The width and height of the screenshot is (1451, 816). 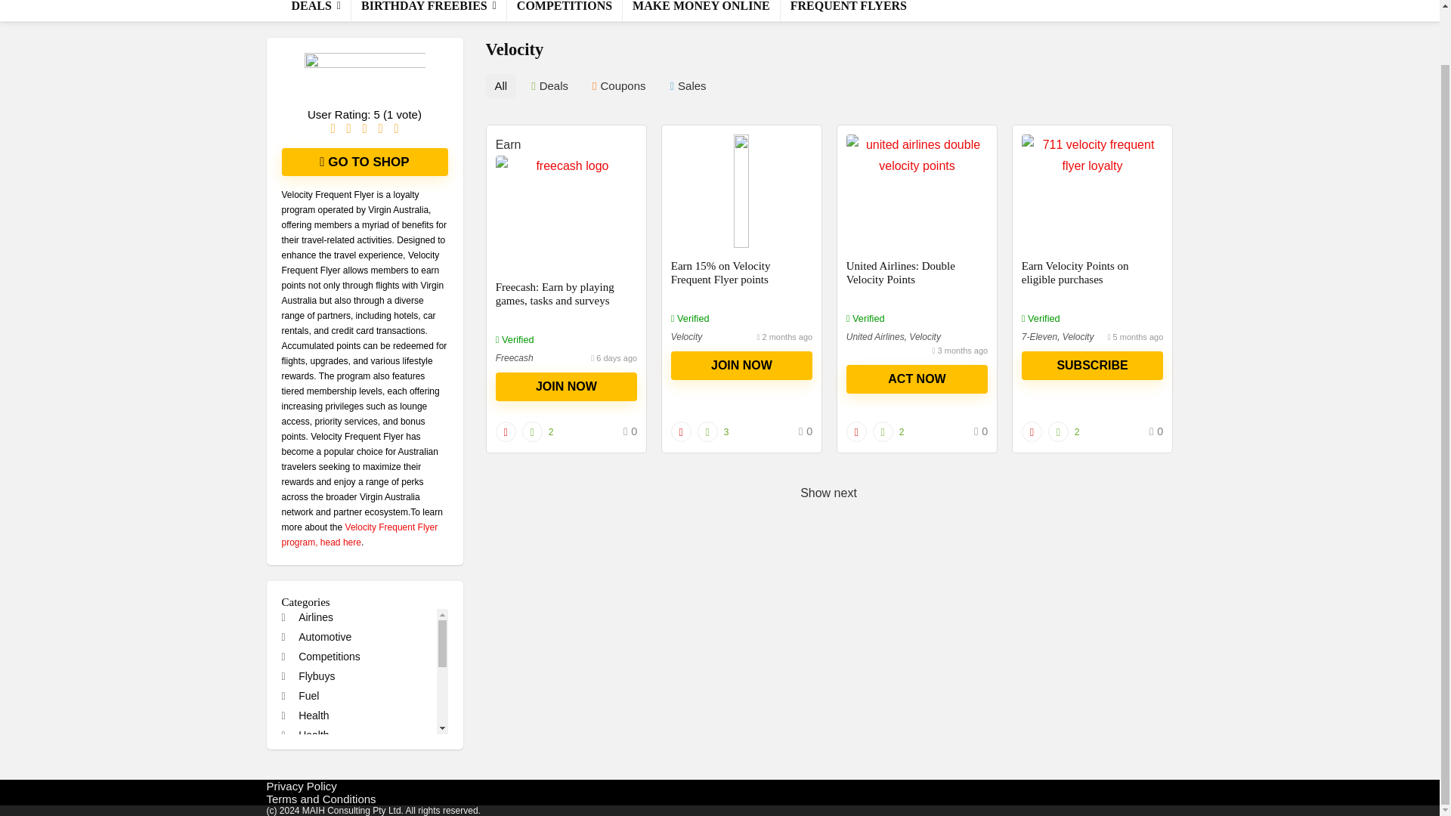 I want to click on Vote up, so click(x=883, y=432).